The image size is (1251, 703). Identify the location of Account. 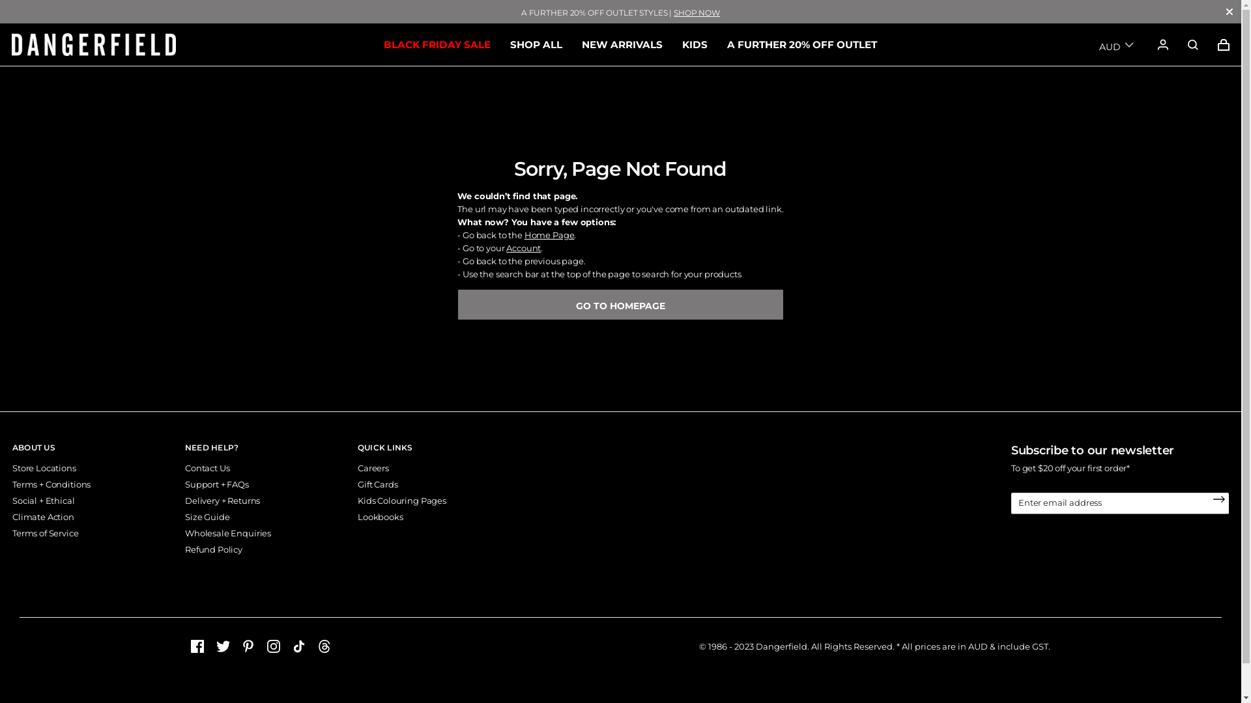
(524, 248).